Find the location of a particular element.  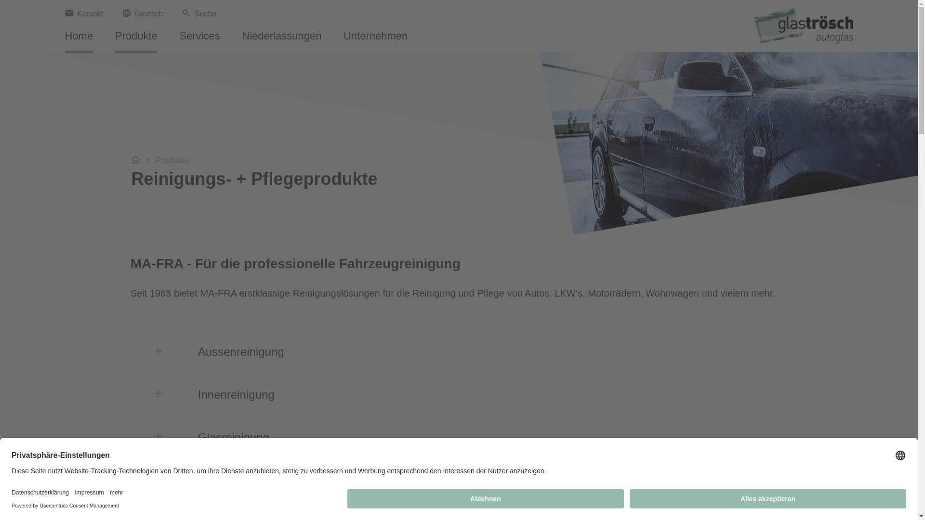

Kontakt is located at coordinates (84, 13).